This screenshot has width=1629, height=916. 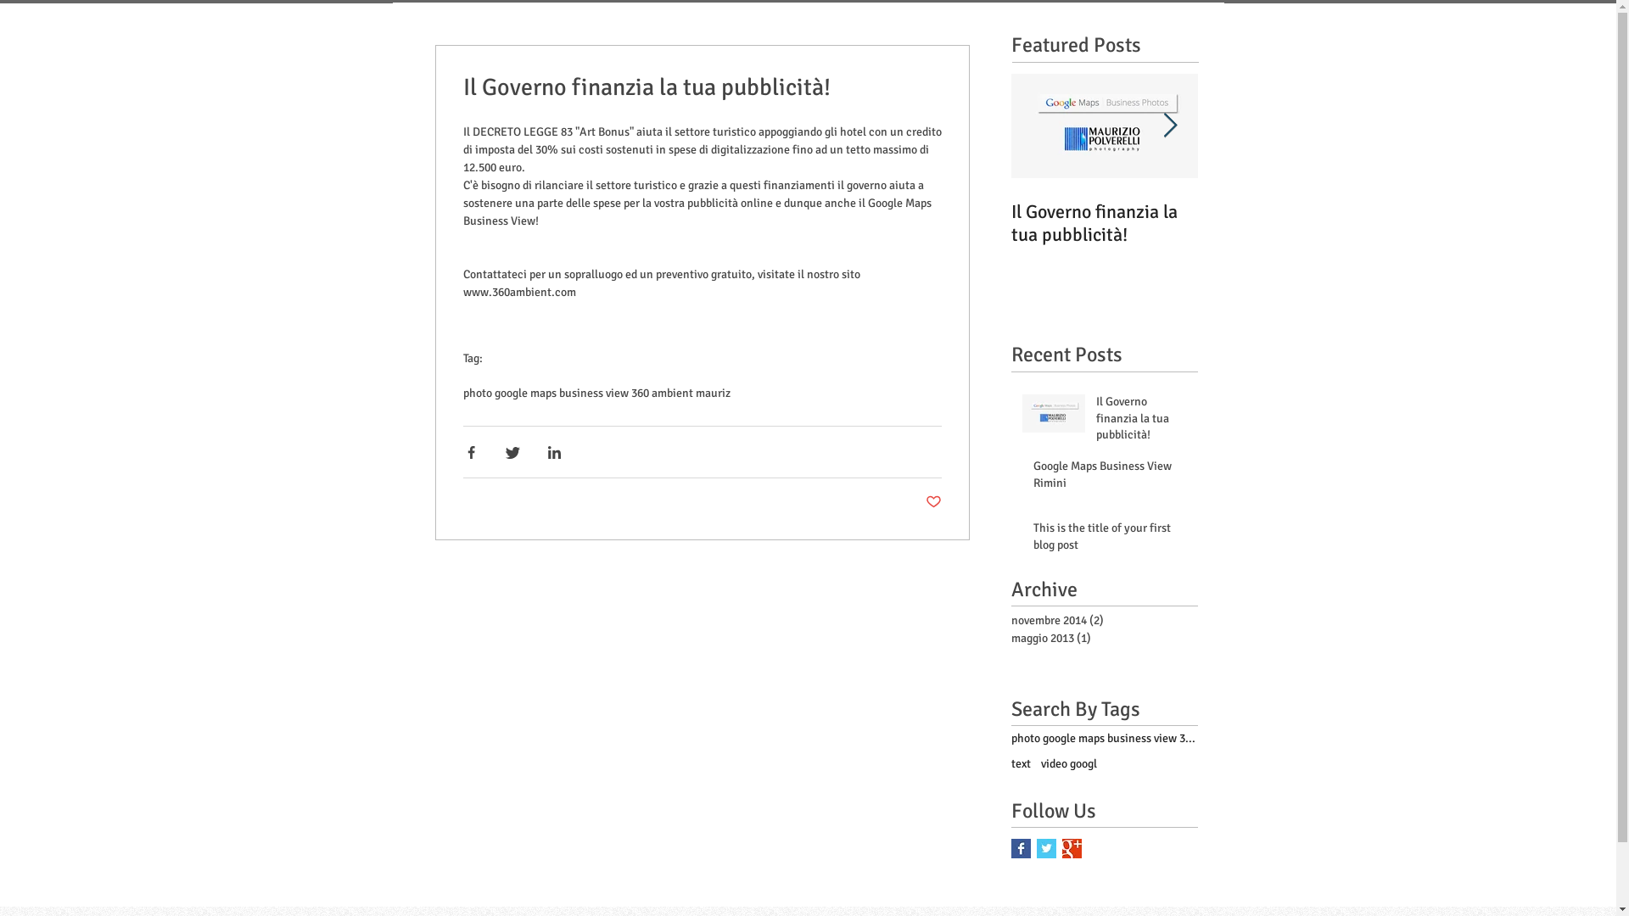 I want to click on Google Maps Business View Rimini, so click(x=1111, y=478).